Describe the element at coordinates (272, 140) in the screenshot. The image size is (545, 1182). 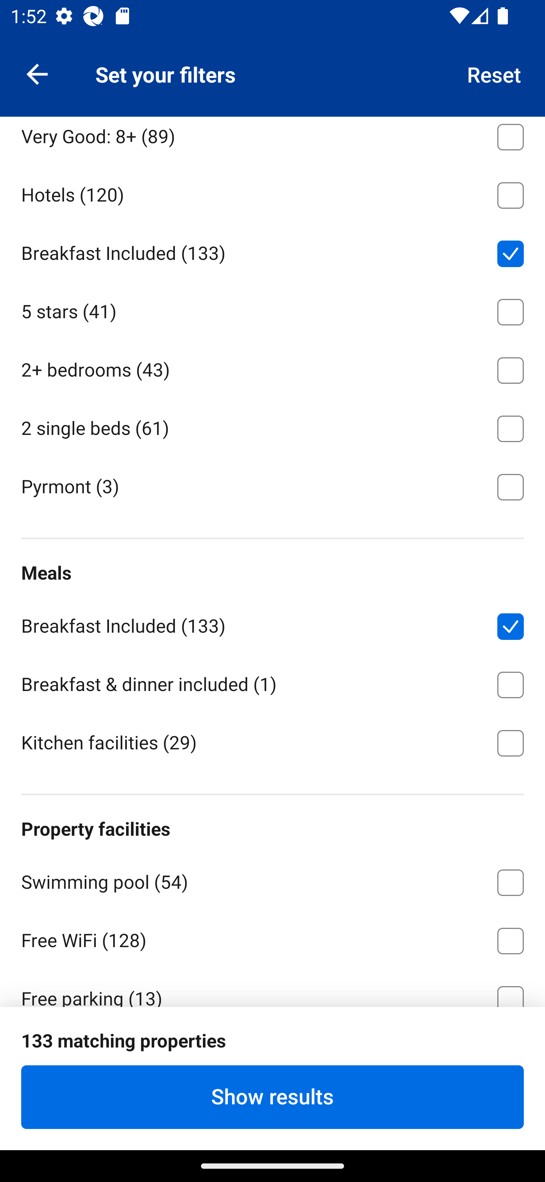
I see `Very Good: 8+ ⁦(89)` at that location.